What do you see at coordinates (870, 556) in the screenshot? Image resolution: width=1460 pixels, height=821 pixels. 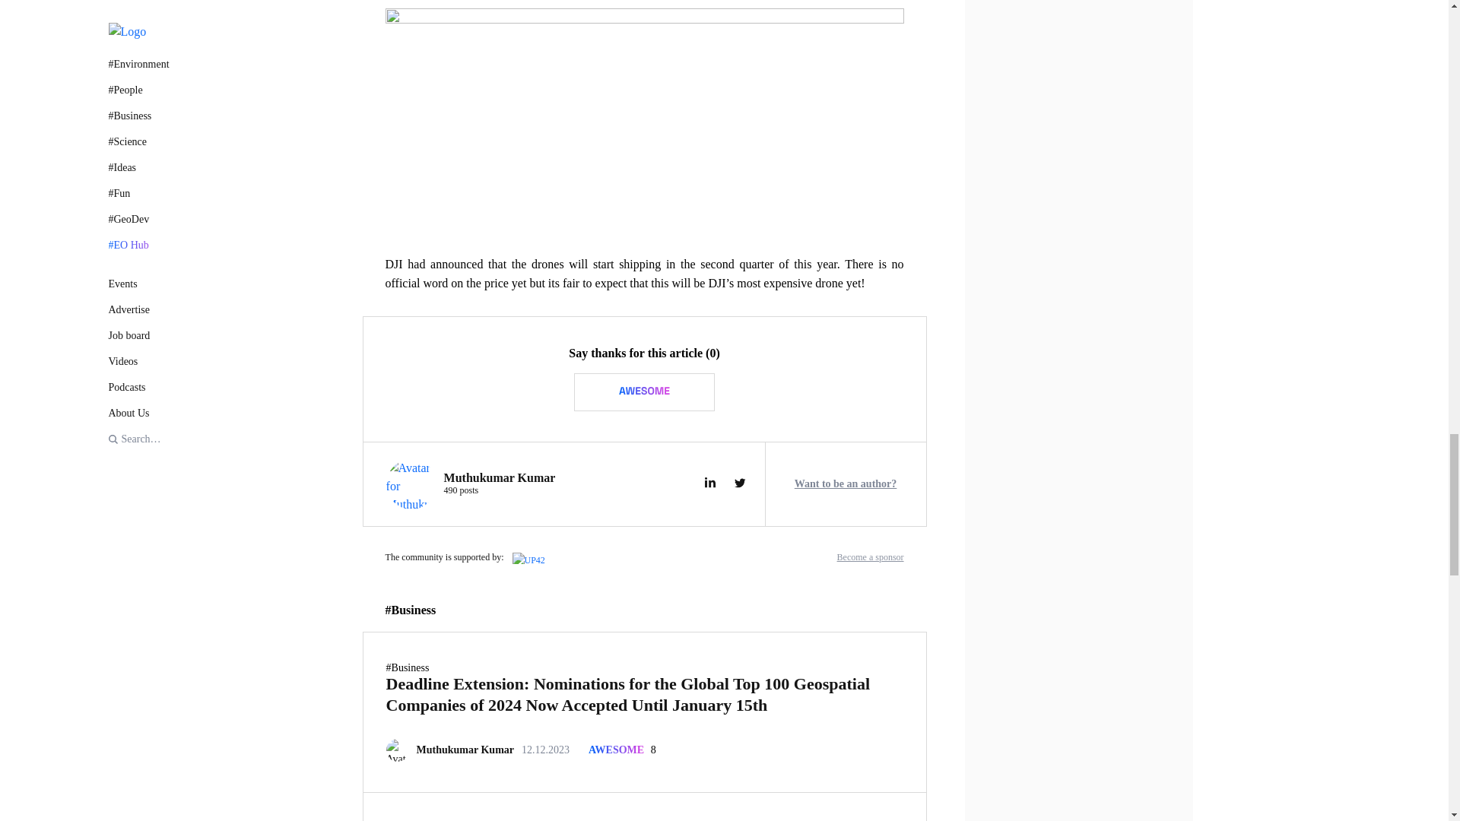 I see `Become a sponsor` at bounding box center [870, 556].